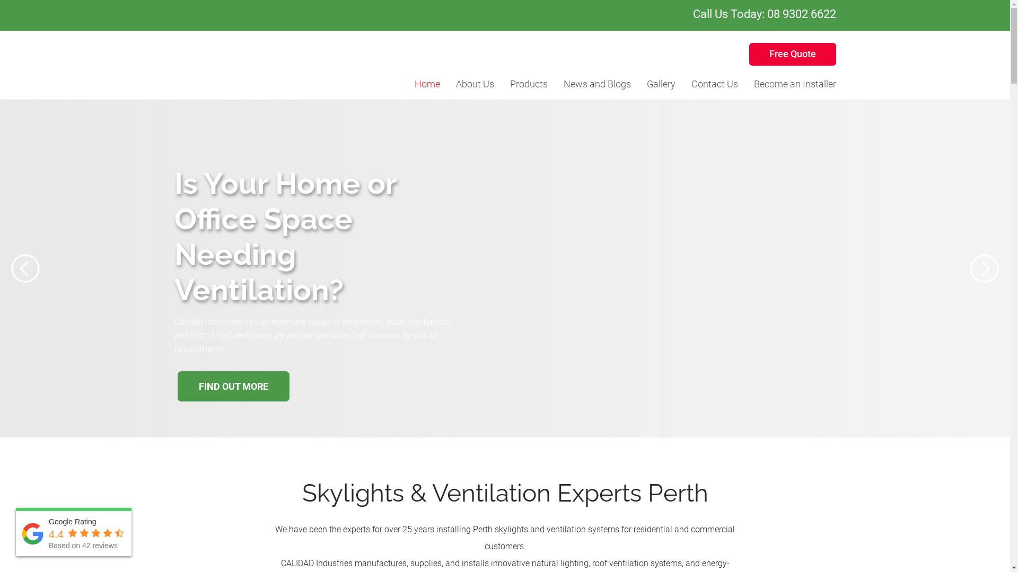 This screenshot has width=1018, height=572. I want to click on Refund and Return Policy, so click(475, 110).